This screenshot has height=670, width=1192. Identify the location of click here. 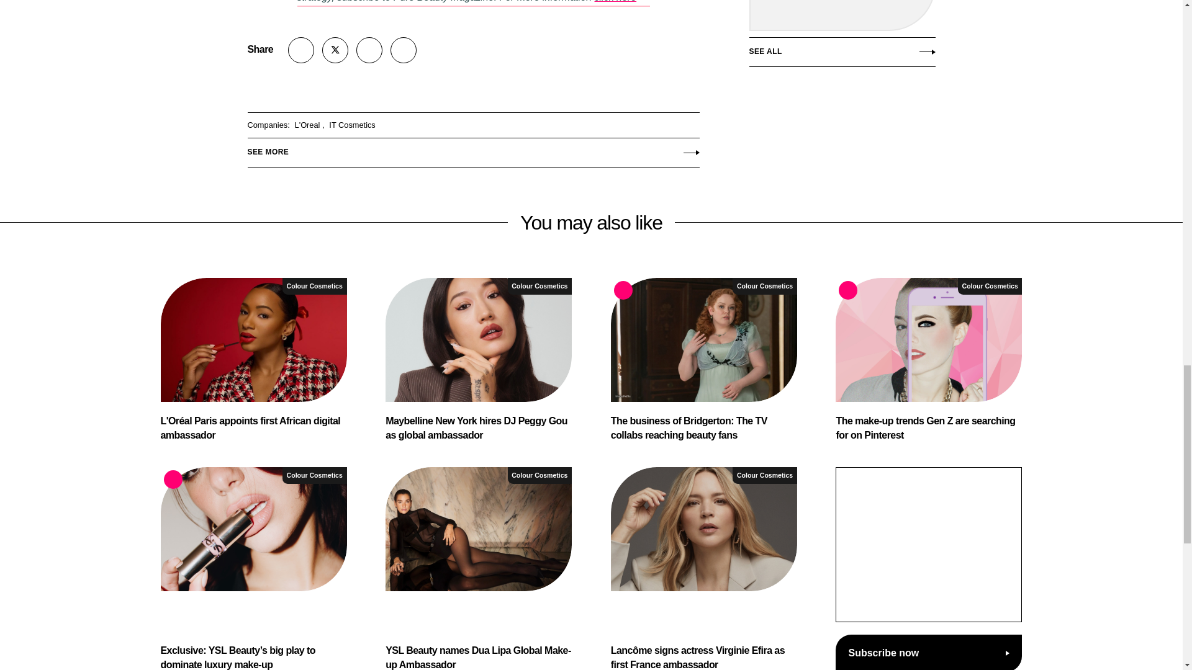
(616, 1).